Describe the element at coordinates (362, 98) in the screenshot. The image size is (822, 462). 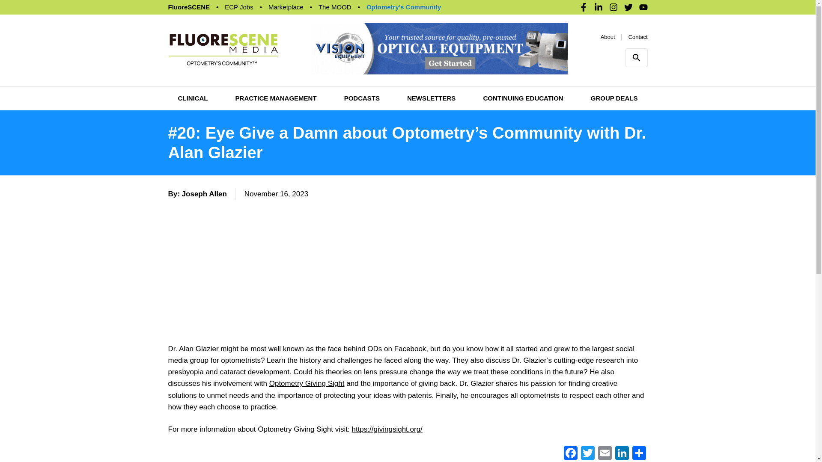
I see `PODCASTS` at that location.